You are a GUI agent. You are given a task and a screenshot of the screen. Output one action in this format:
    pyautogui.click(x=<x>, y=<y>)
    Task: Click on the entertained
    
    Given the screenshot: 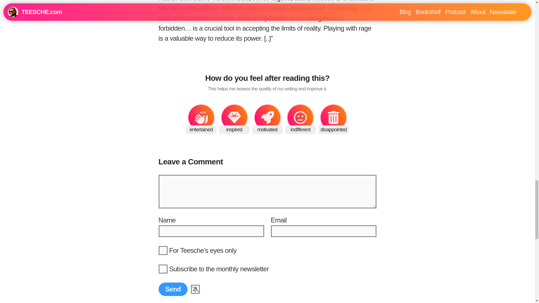 What is the action you would take?
    pyautogui.click(x=201, y=117)
    